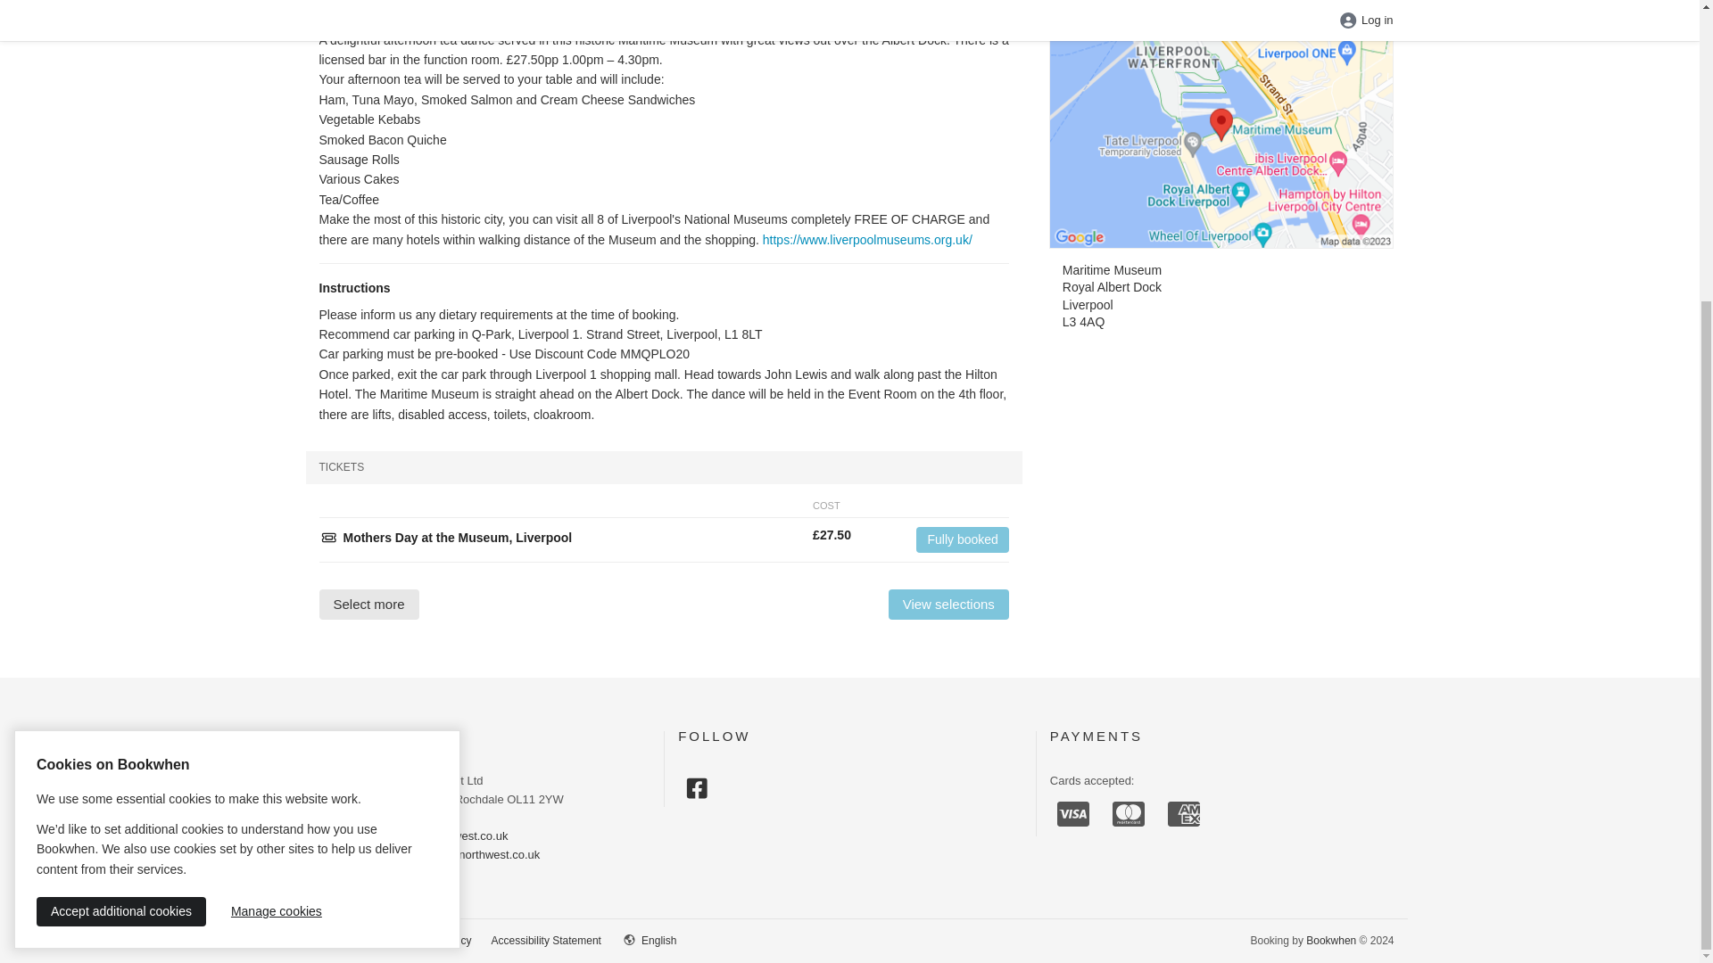 This screenshot has height=963, width=1713. Describe the element at coordinates (1184, 813) in the screenshot. I see `Amex` at that location.